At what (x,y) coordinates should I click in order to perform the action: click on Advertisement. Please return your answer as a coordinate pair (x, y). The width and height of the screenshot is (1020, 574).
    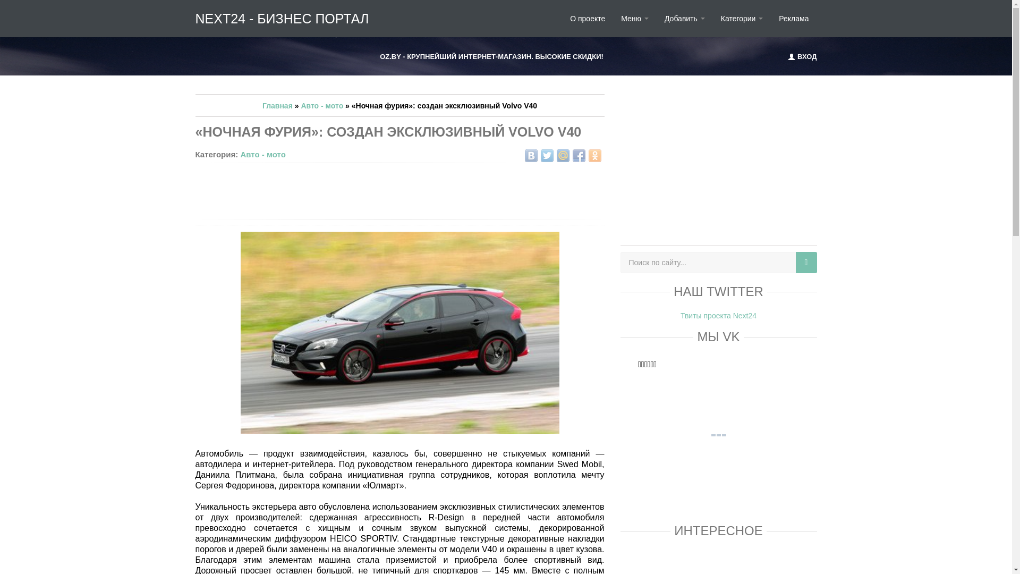
    Looking at the image, I should click on (718, 163).